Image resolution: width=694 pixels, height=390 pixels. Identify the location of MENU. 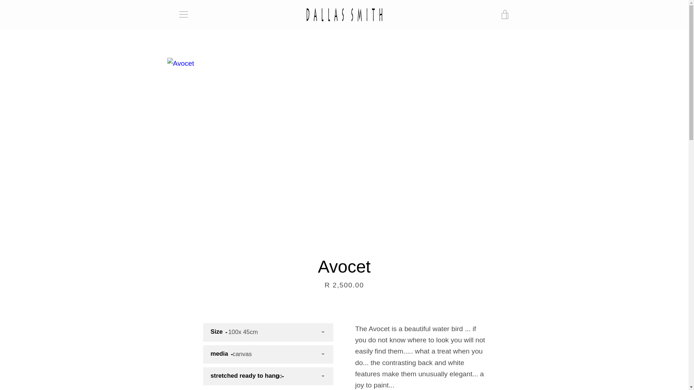
(183, 14).